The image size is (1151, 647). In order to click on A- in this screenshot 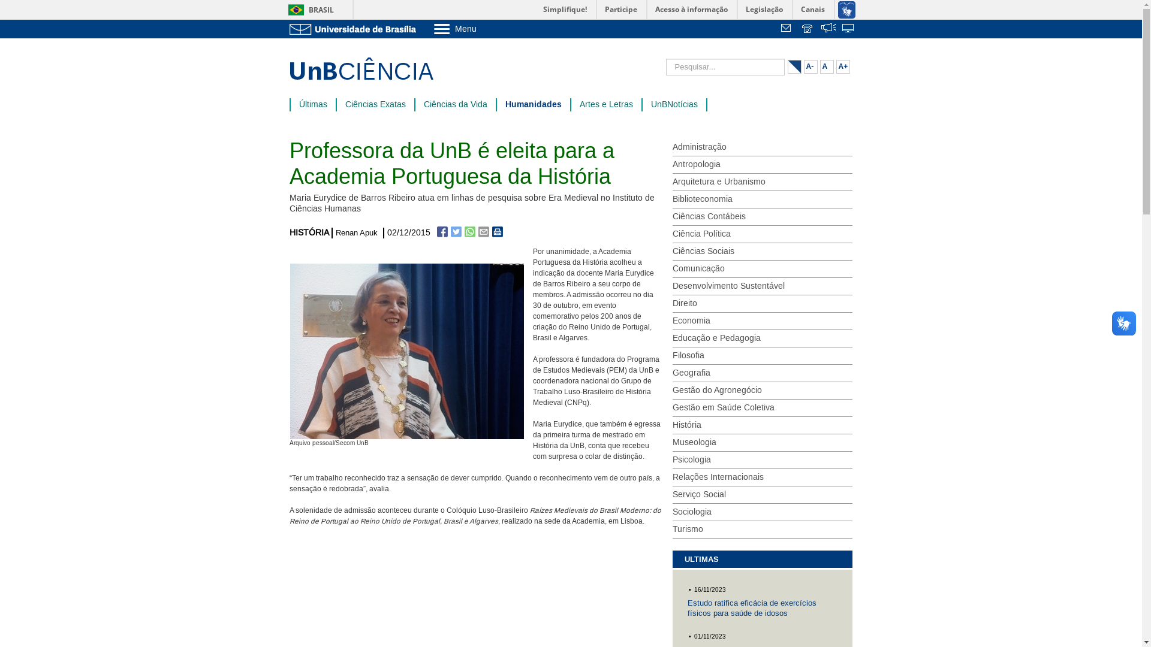, I will do `click(810, 67)`.